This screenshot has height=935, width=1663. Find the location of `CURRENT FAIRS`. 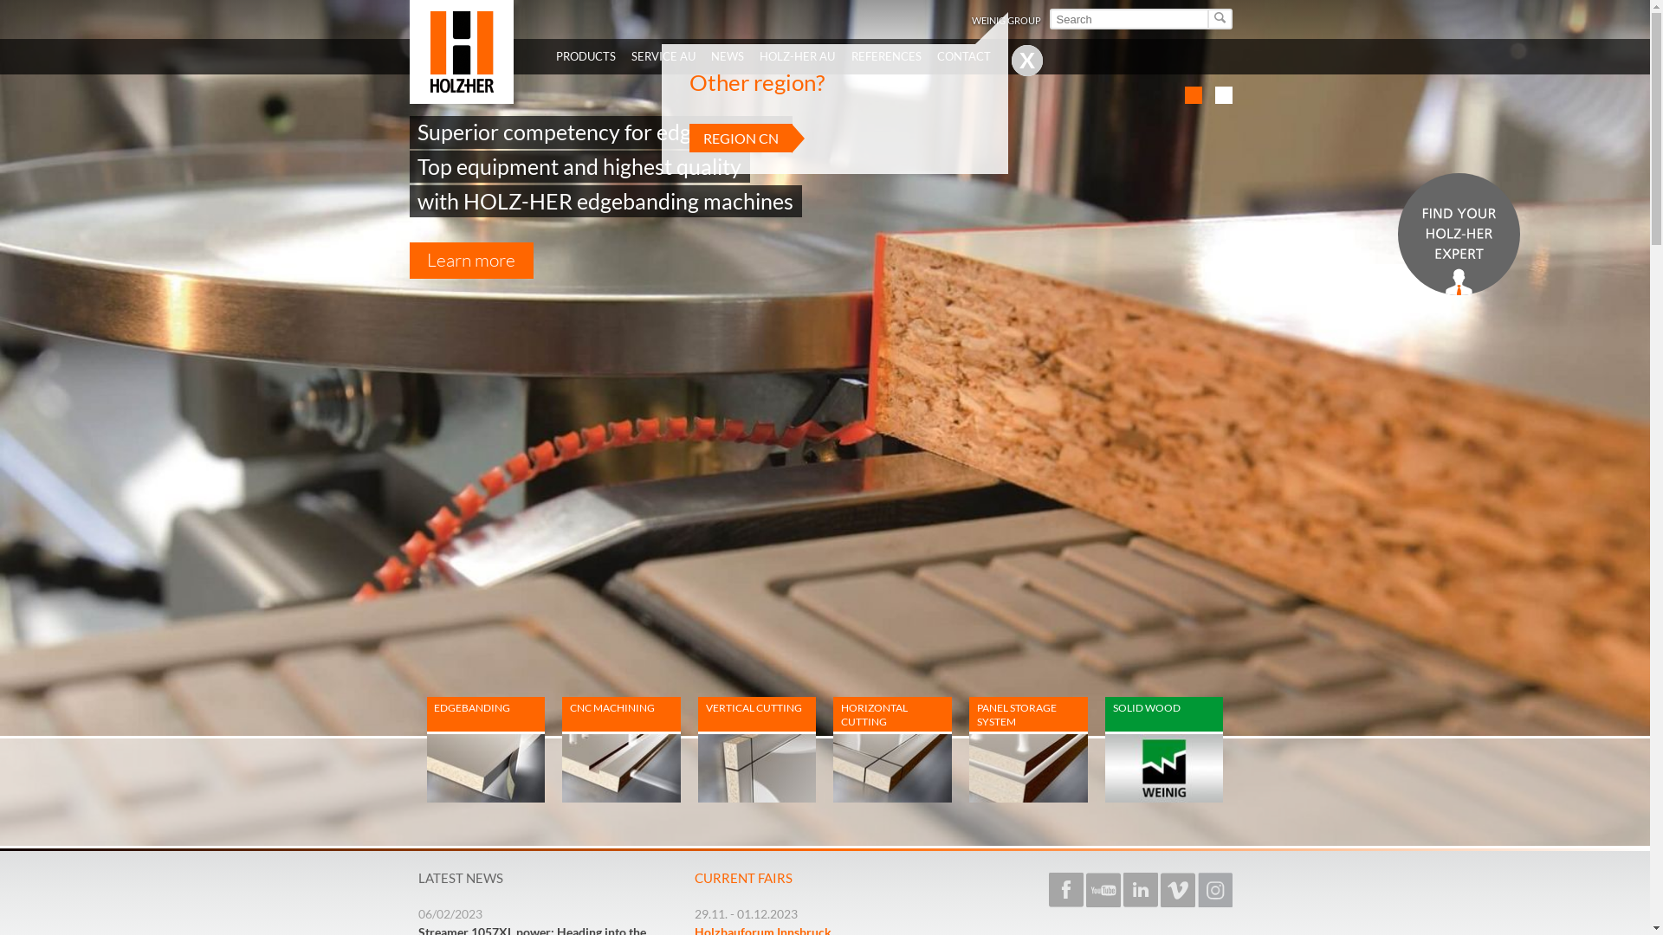

CURRENT FAIRS is located at coordinates (743, 877).